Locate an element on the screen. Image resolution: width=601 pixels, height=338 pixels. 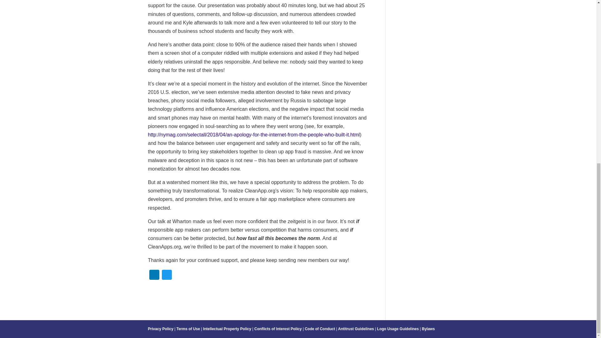
LinkedIn is located at coordinates (154, 275).